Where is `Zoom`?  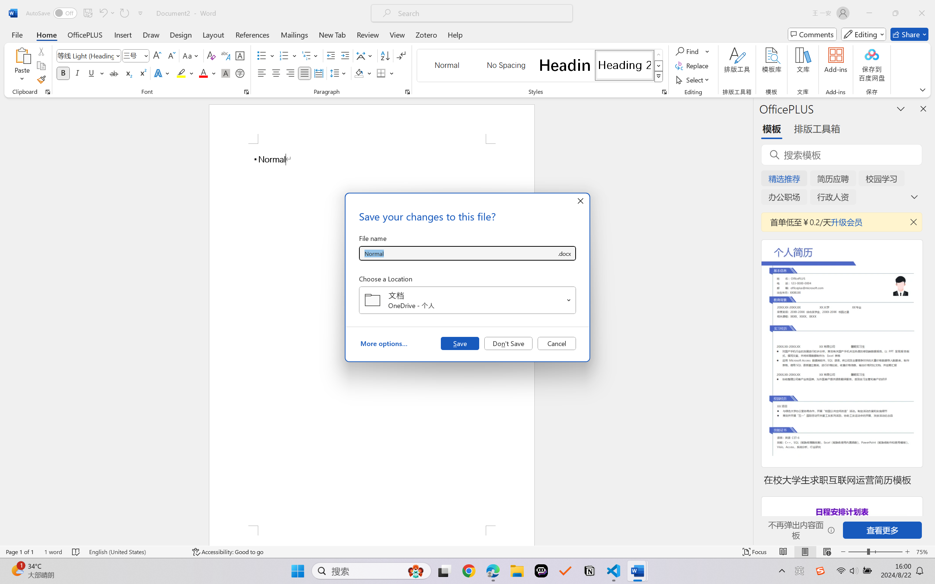 Zoom is located at coordinates (875, 552).